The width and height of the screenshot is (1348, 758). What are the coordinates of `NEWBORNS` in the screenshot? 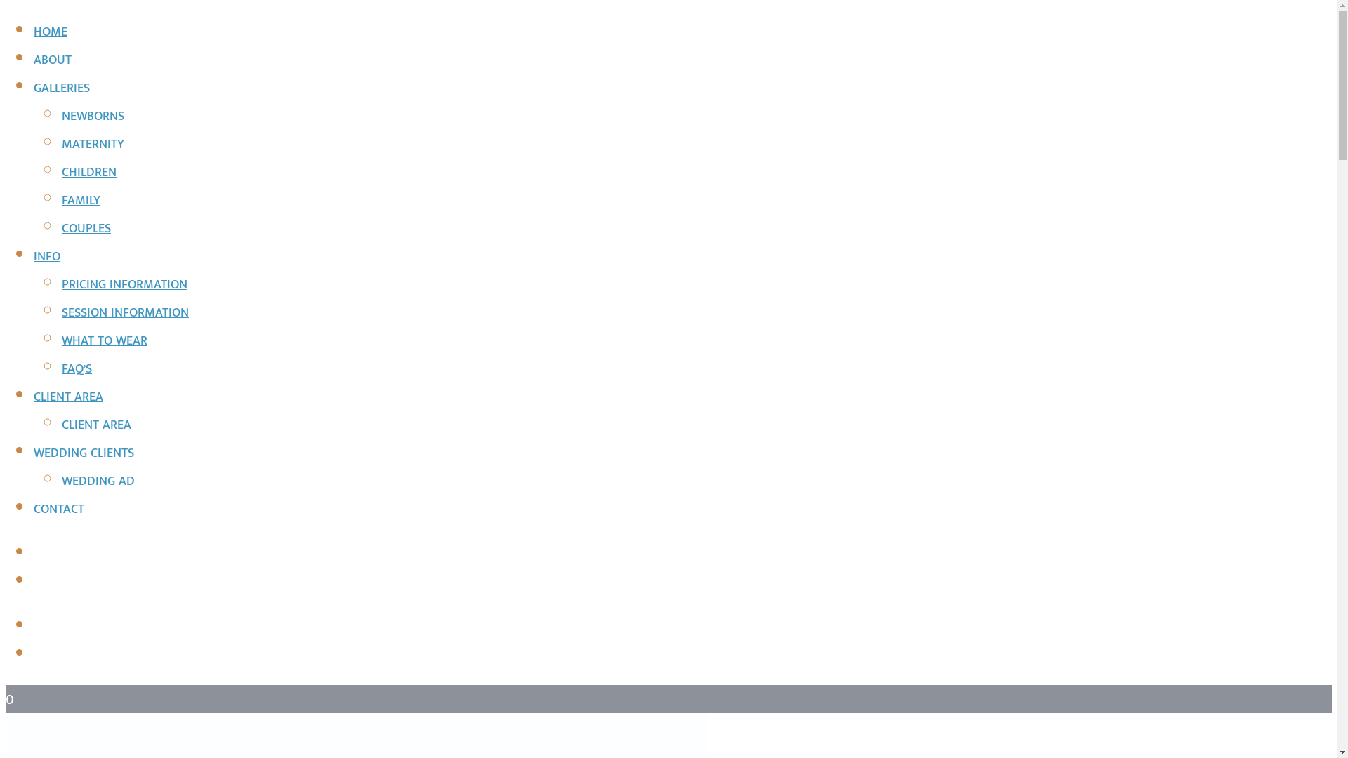 It's located at (93, 117).